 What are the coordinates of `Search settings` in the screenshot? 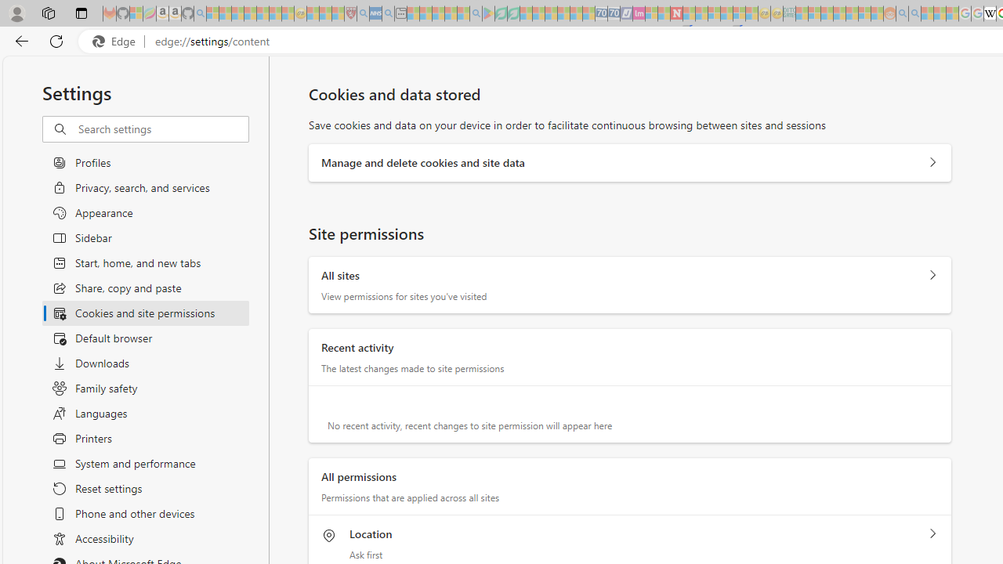 It's located at (163, 129).